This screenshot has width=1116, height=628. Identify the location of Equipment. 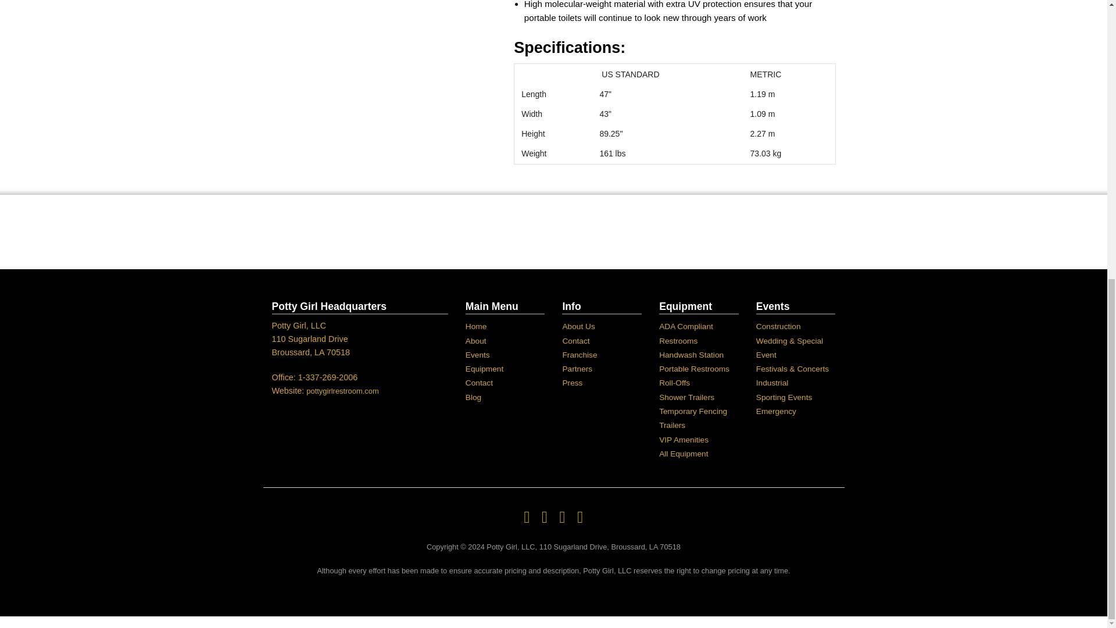
(484, 369).